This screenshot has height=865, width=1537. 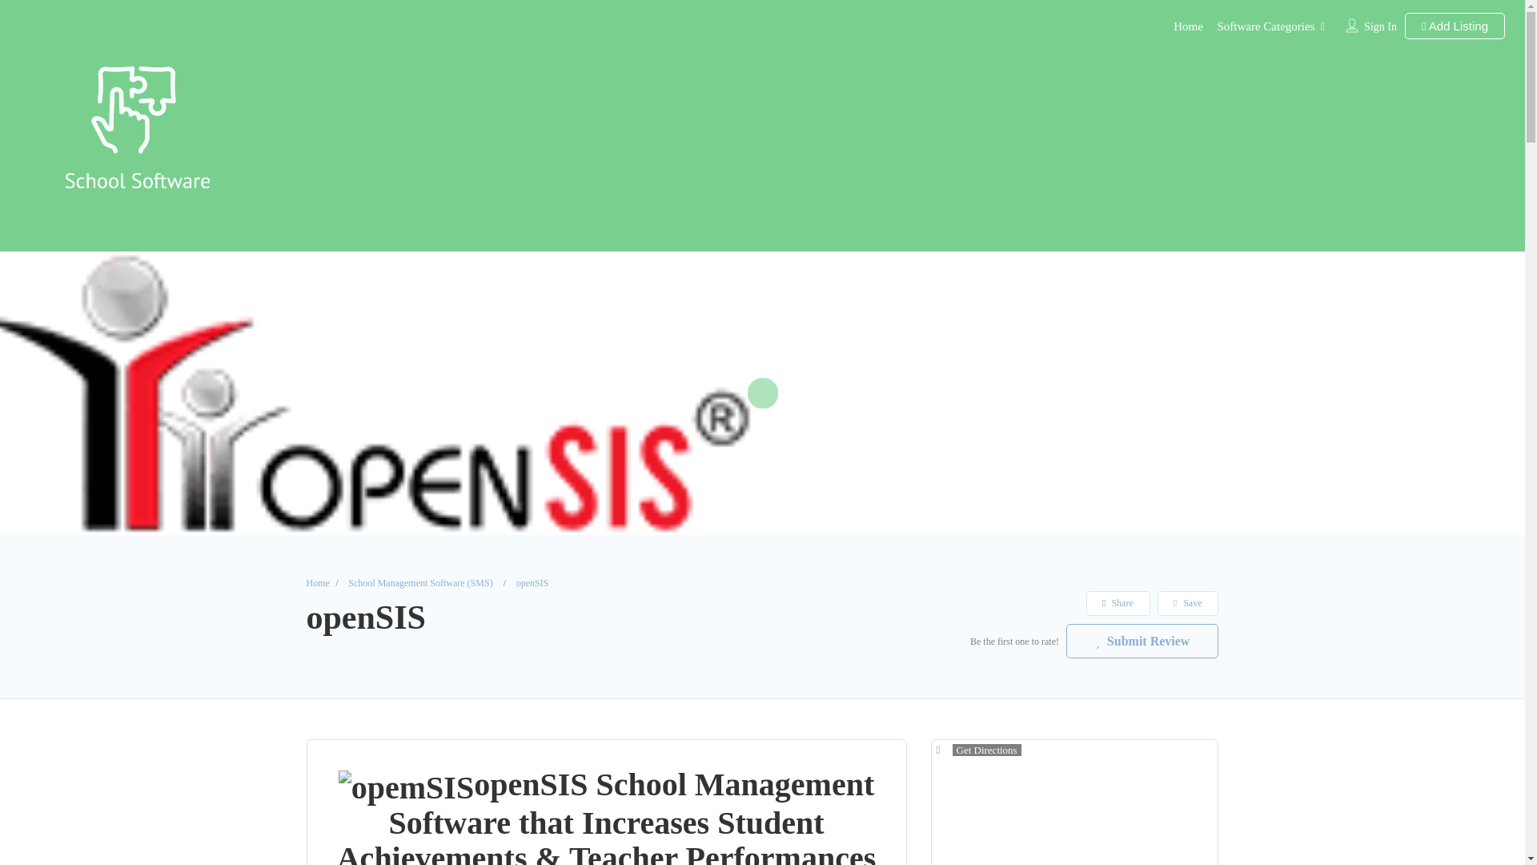 I want to click on Software Categories, so click(x=1265, y=26).